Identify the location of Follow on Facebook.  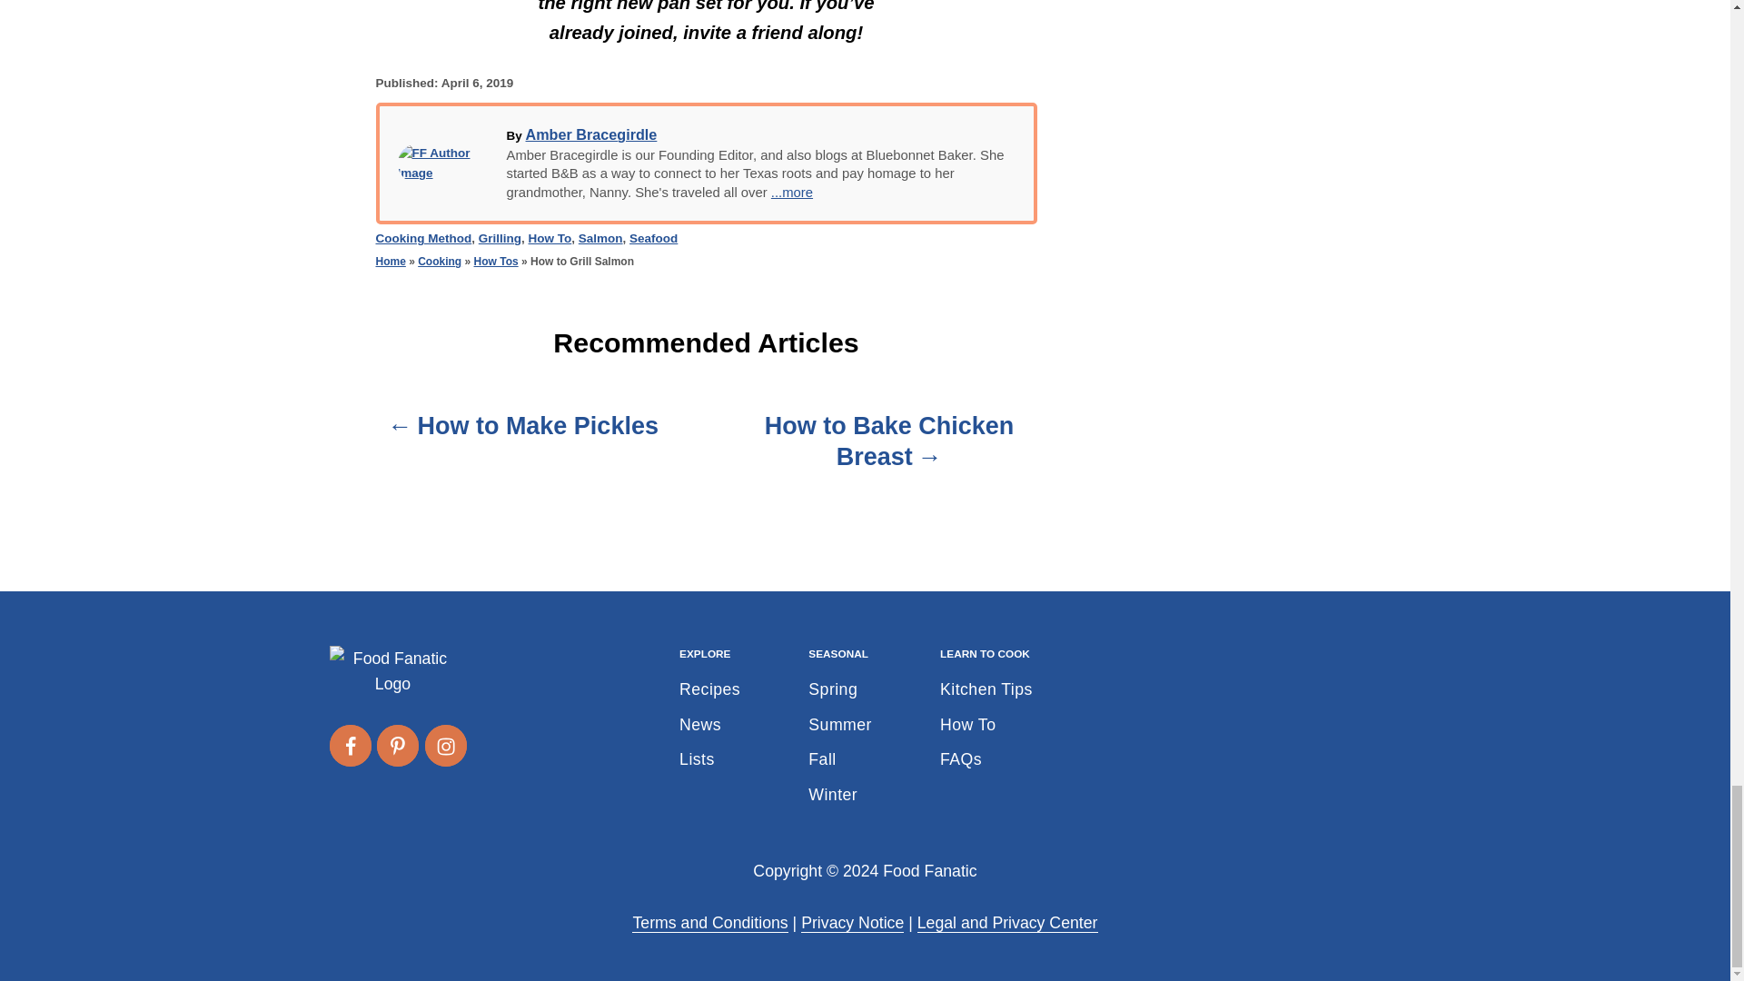
(349, 745).